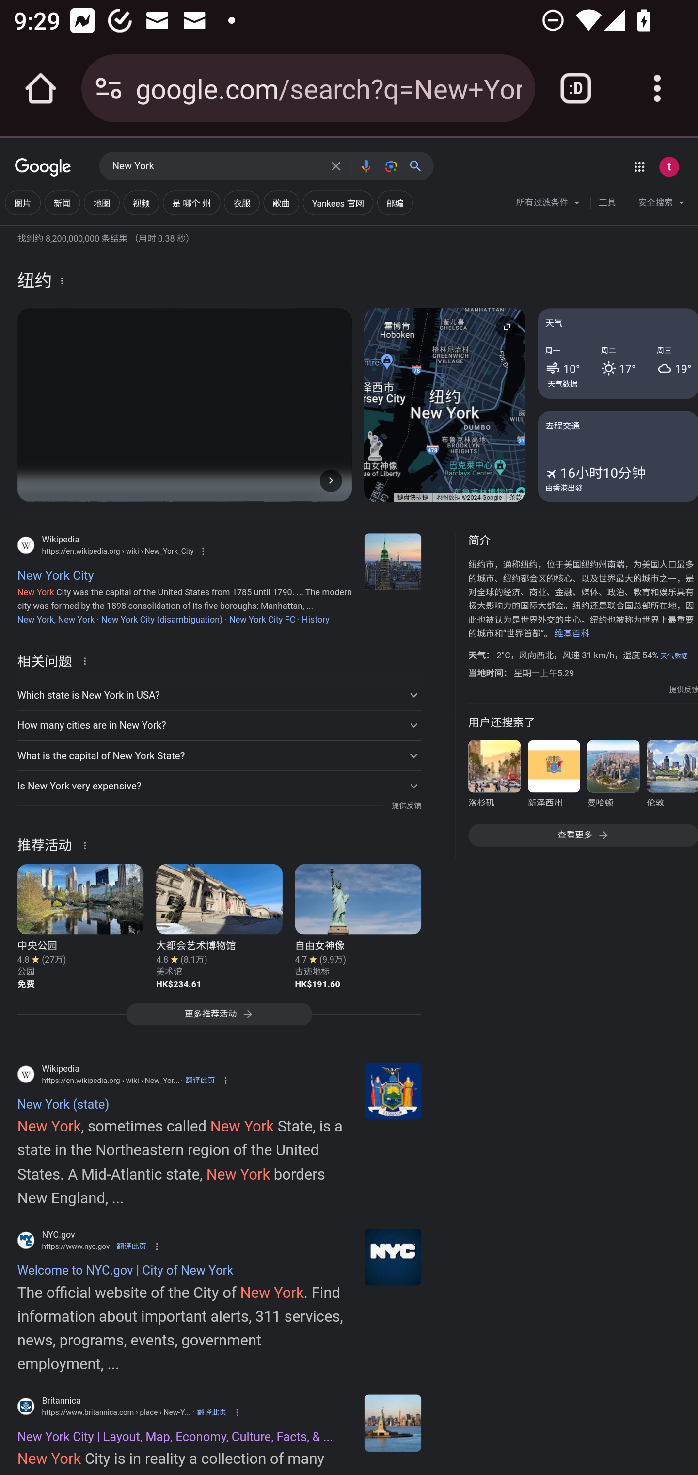 The height and width of the screenshot is (1475, 698). Describe the element at coordinates (191, 203) in the screenshot. I see `添加“是 哪个 州” 是 哪个 州` at that location.